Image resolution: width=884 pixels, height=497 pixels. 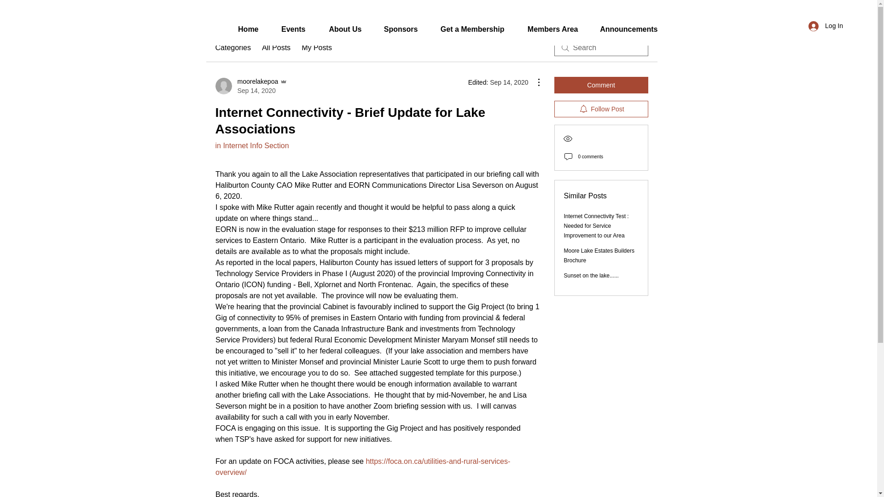 What do you see at coordinates (233, 47) in the screenshot?
I see `Log In` at bounding box center [233, 47].